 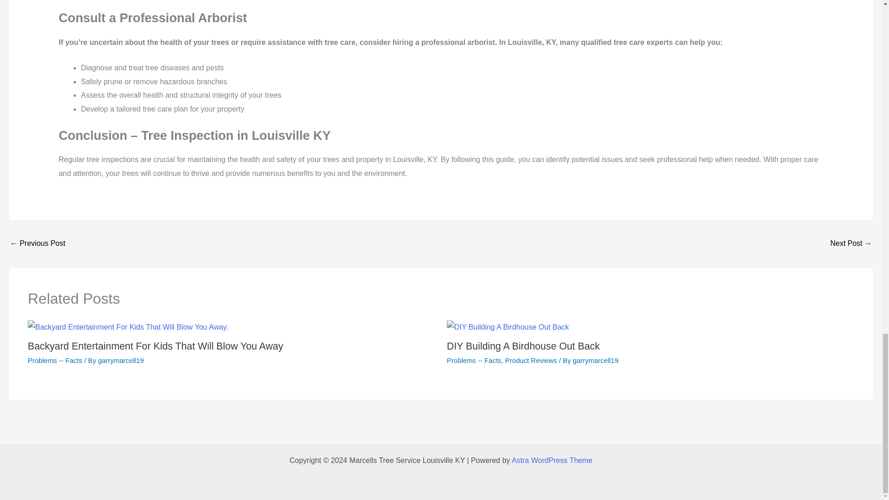 What do you see at coordinates (121, 360) in the screenshot?
I see `View all posts by garrymarcell19` at bounding box center [121, 360].